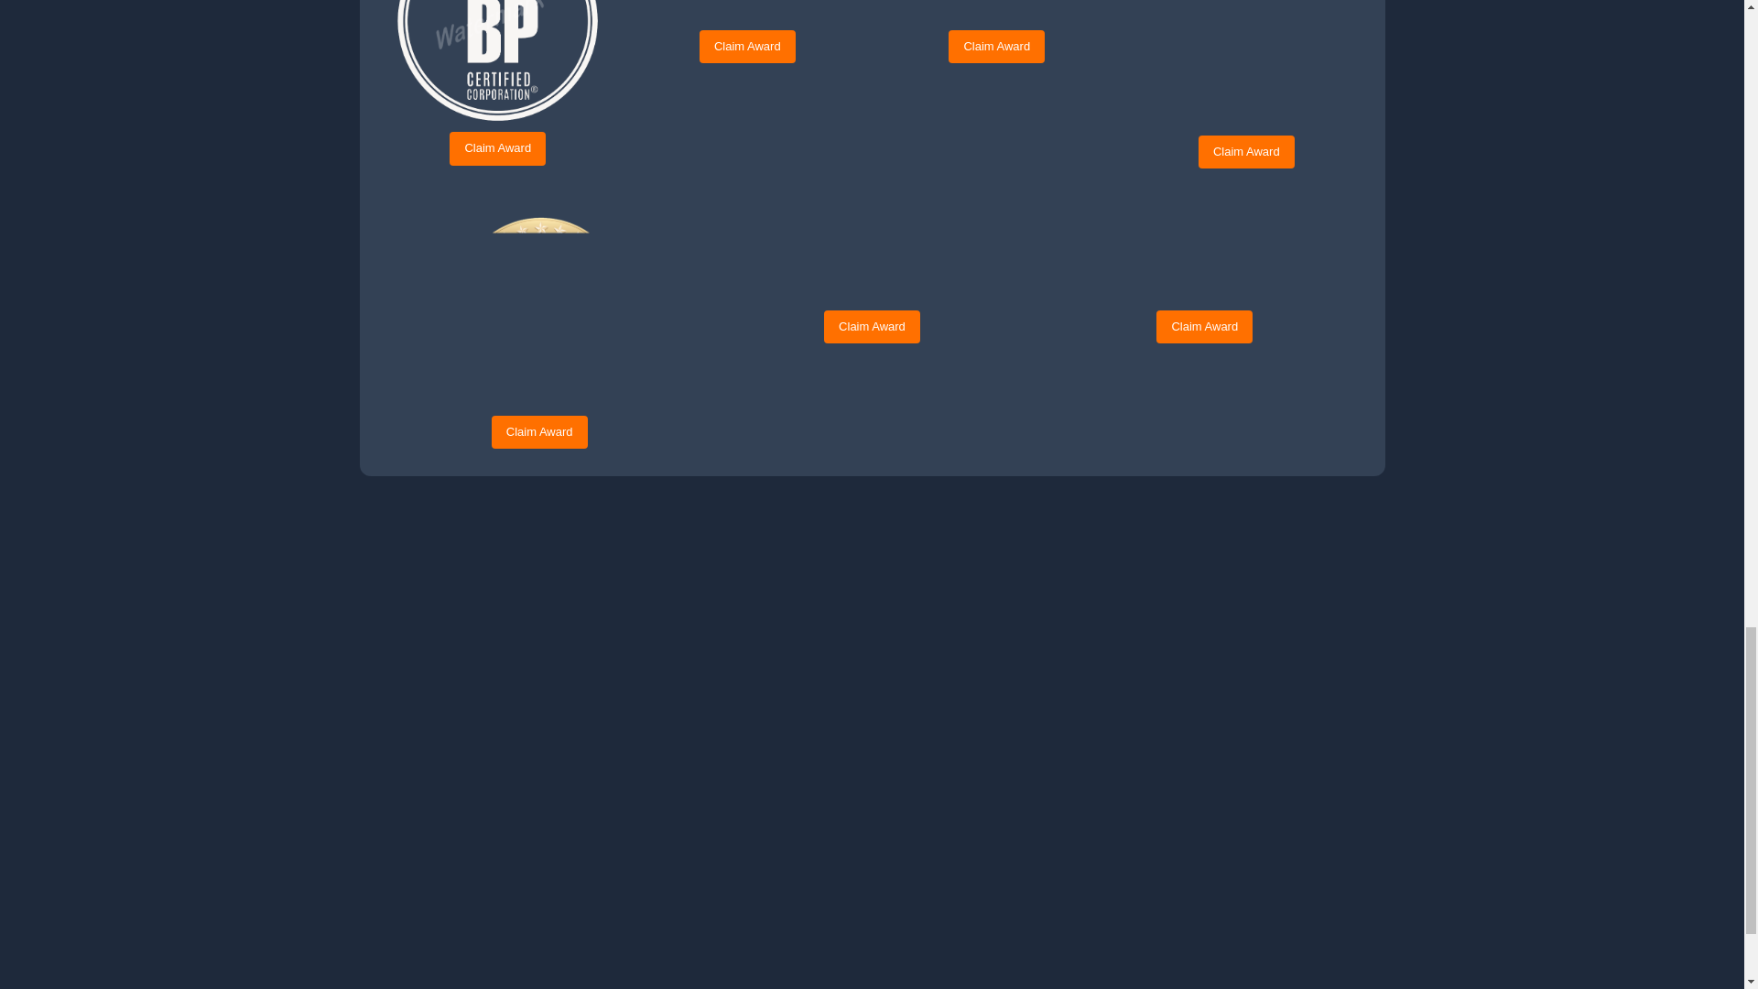 Image resolution: width=1758 pixels, height=989 pixels. What do you see at coordinates (1246, 151) in the screenshot?
I see `Claim Award` at bounding box center [1246, 151].